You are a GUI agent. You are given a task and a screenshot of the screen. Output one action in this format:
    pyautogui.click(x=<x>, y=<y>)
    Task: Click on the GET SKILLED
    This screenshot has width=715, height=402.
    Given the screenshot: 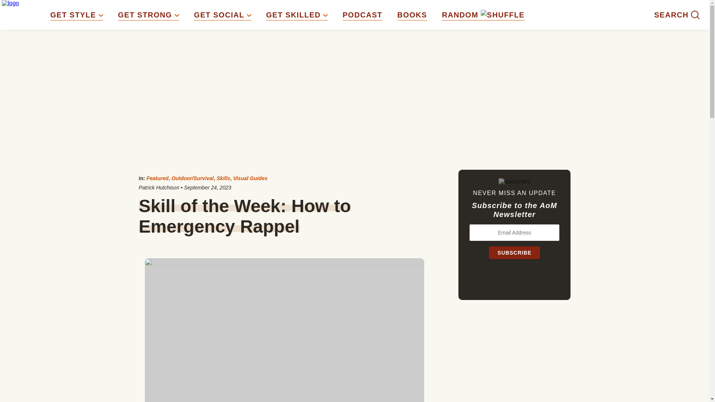 What is the action you would take?
    pyautogui.click(x=296, y=15)
    